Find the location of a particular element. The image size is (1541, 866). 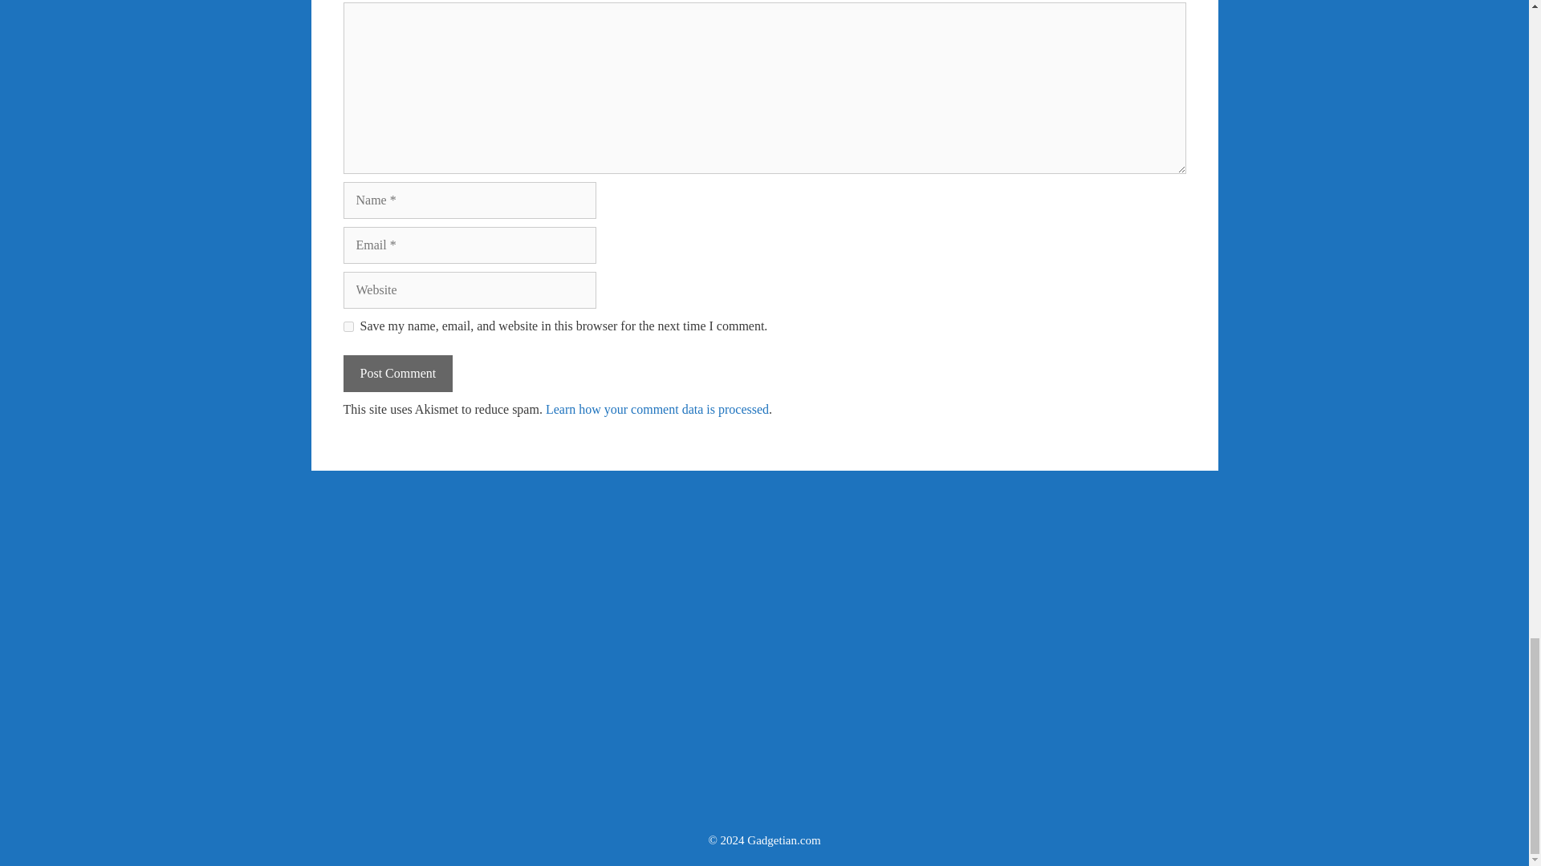

Learn how your comment data is processed is located at coordinates (657, 409).